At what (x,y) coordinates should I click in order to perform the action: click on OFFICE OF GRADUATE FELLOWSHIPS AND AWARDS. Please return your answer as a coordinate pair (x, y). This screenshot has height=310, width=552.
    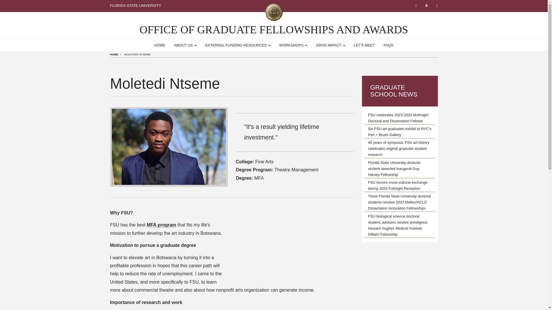
    Looking at the image, I should click on (274, 30).